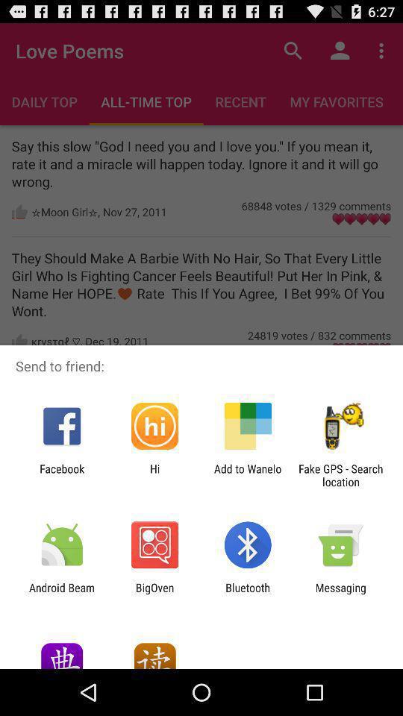  What do you see at coordinates (340, 475) in the screenshot?
I see `choose fake gps search icon` at bounding box center [340, 475].